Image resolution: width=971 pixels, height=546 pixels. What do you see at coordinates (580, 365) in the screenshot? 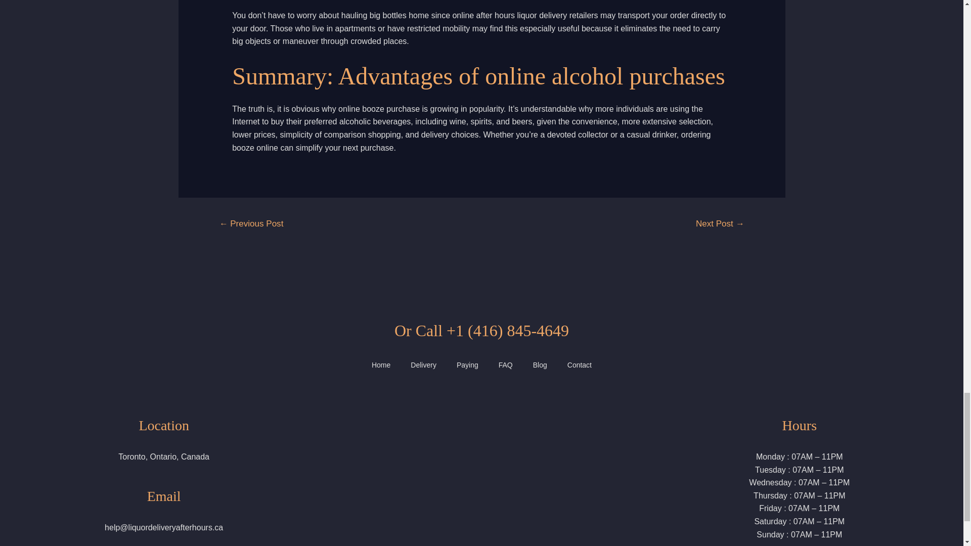
I see `Contact` at bounding box center [580, 365].